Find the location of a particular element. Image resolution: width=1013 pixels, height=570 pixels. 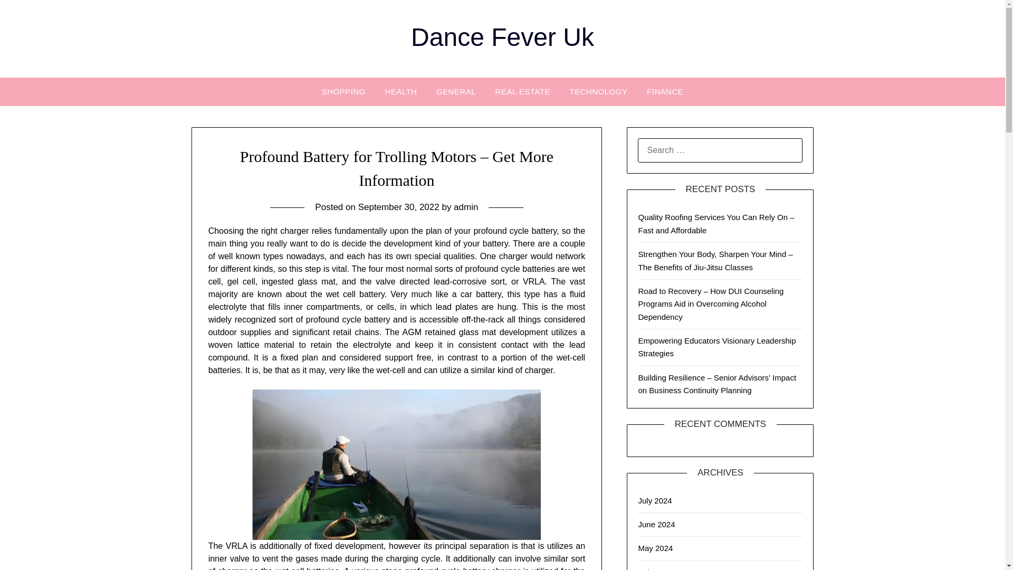

admin is located at coordinates (466, 207).